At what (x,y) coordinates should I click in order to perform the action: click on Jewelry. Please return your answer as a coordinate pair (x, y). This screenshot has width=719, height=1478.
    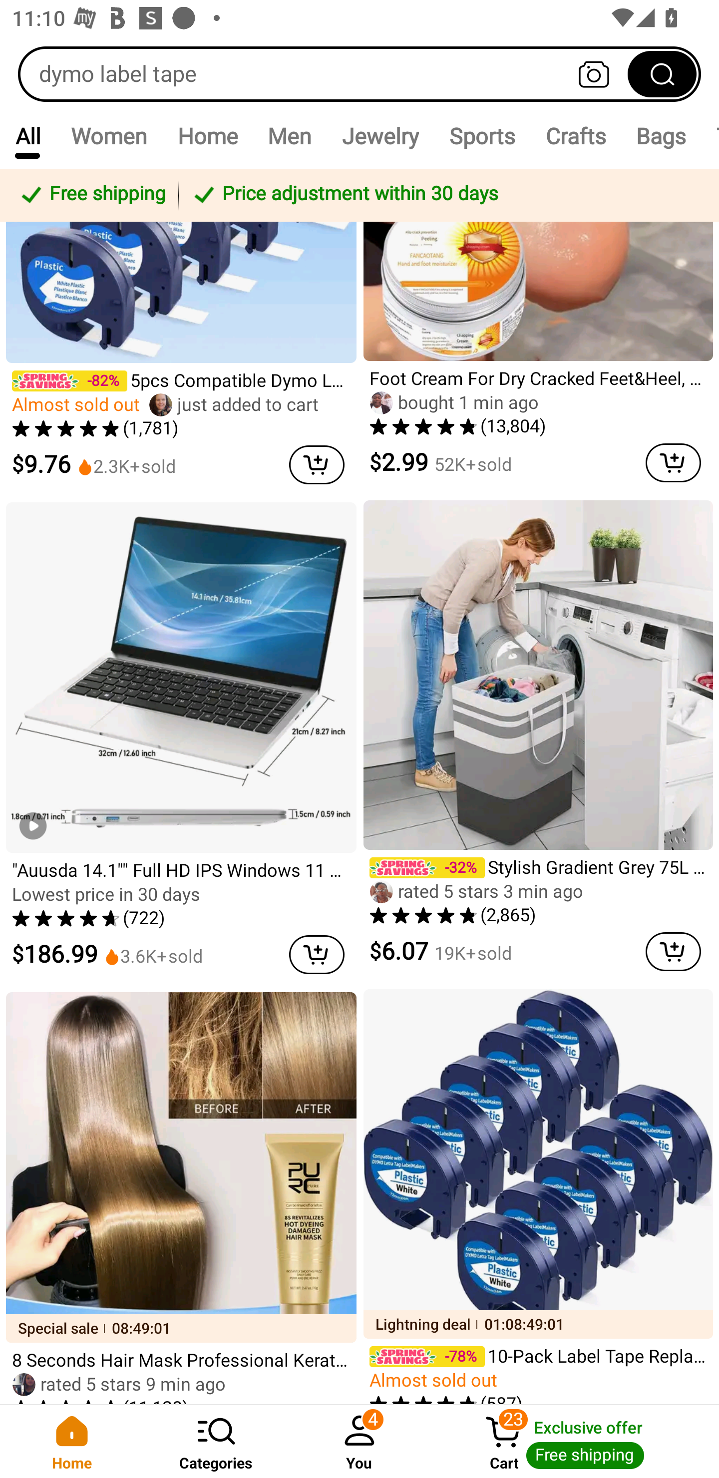
    Looking at the image, I should click on (379, 136).